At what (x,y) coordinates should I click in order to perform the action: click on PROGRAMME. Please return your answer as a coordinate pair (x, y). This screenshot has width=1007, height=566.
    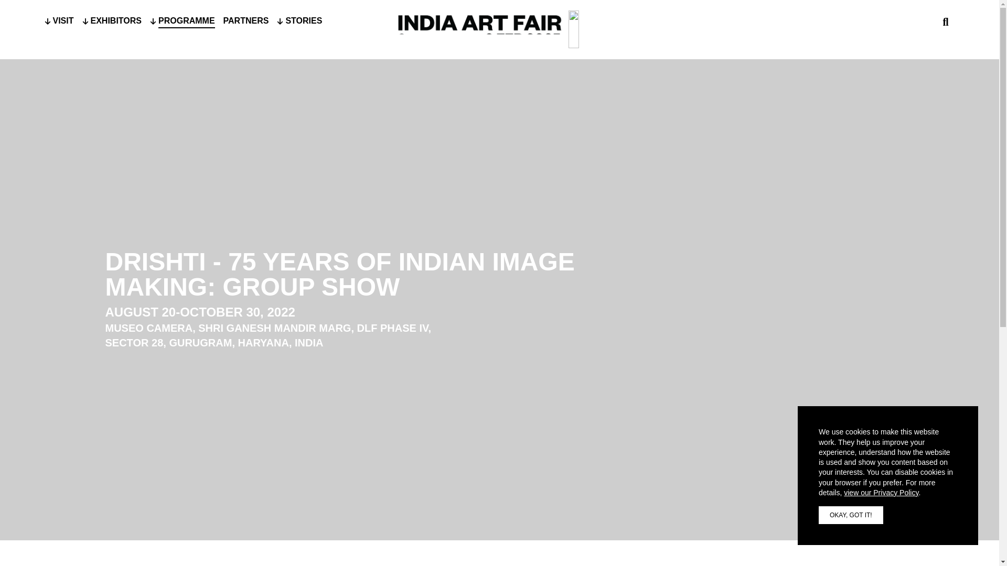
    Looking at the image, I should click on (187, 21).